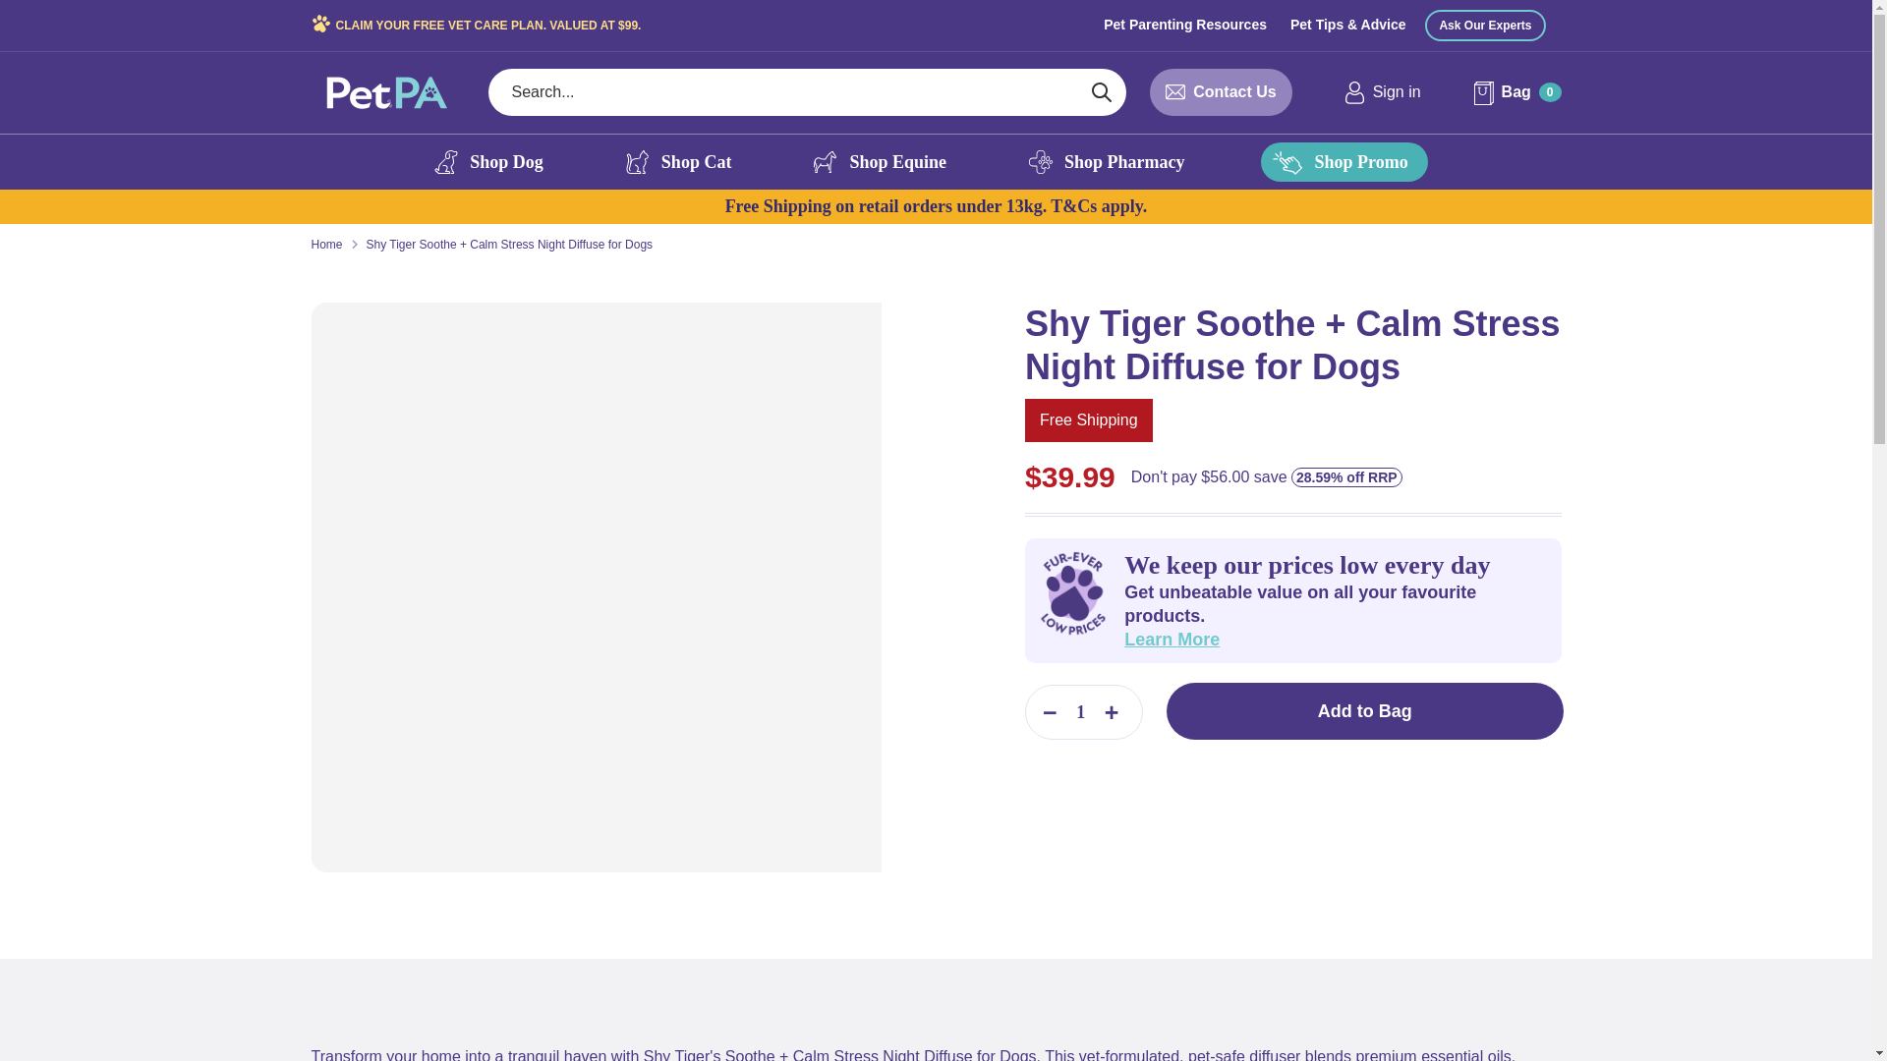  What do you see at coordinates (1185, 24) in the screenshot?
I see `Pet Parenting Resources` at bounding box center [1185, 24].